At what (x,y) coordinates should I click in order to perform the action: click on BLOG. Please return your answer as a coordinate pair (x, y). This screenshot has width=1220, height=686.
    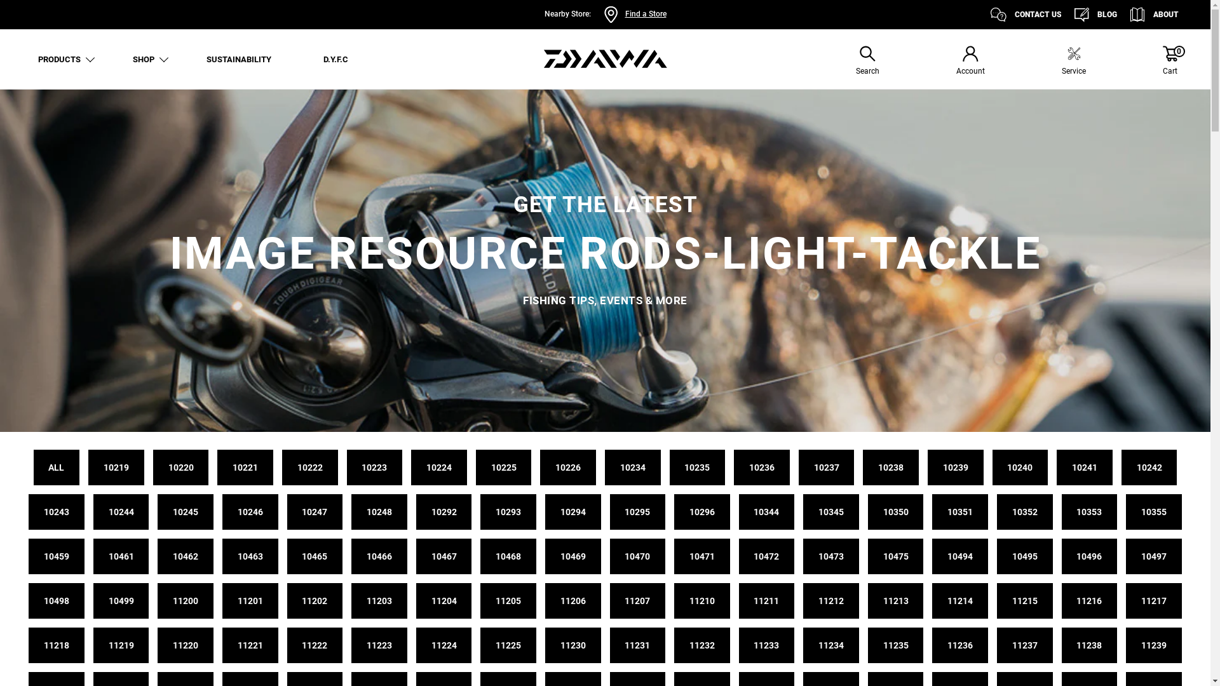
    Looking at the image, I should click on (1095, 15).